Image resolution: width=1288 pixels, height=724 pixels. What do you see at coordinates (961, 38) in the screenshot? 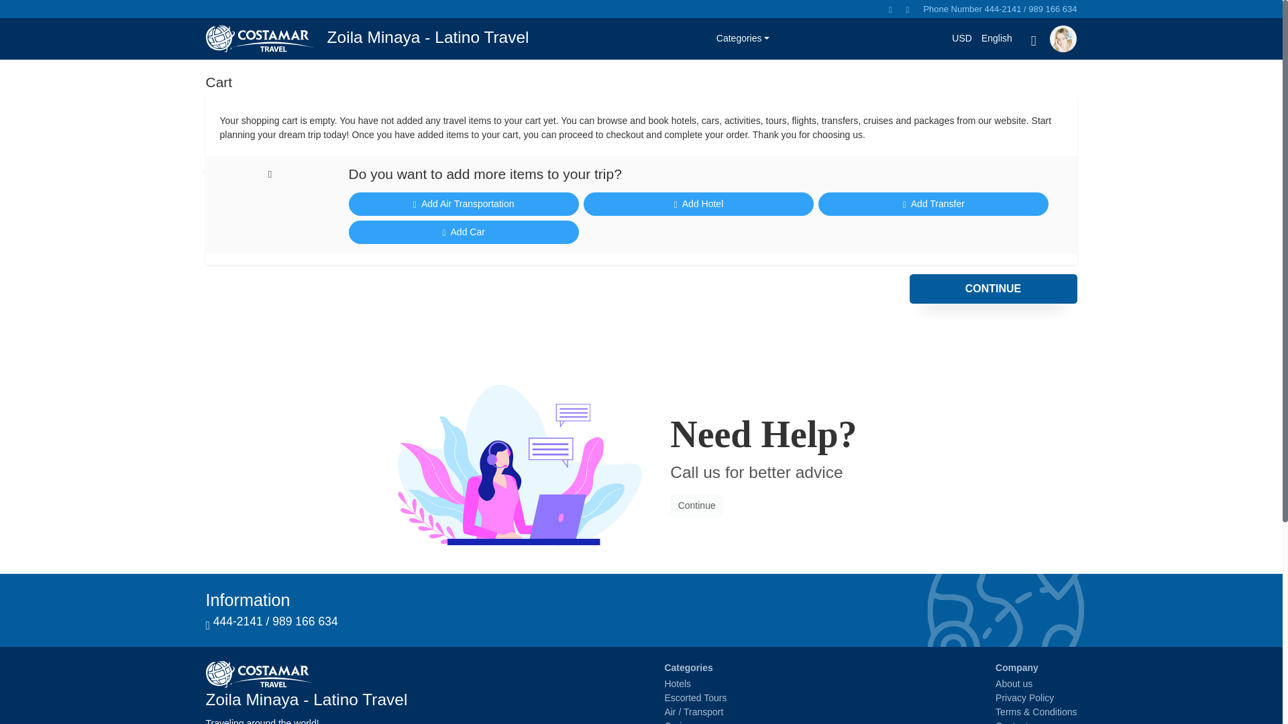
I see `USD` at bounding box center [961, 38].